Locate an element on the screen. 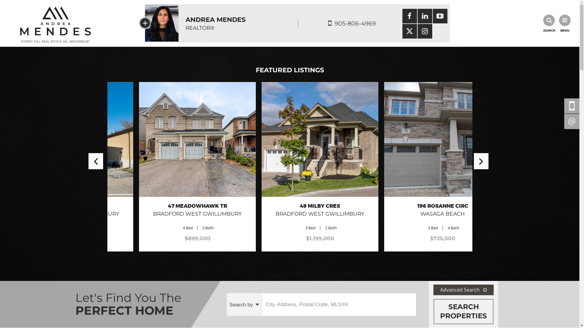  Advanced Search is located at coordinates (464, 290).